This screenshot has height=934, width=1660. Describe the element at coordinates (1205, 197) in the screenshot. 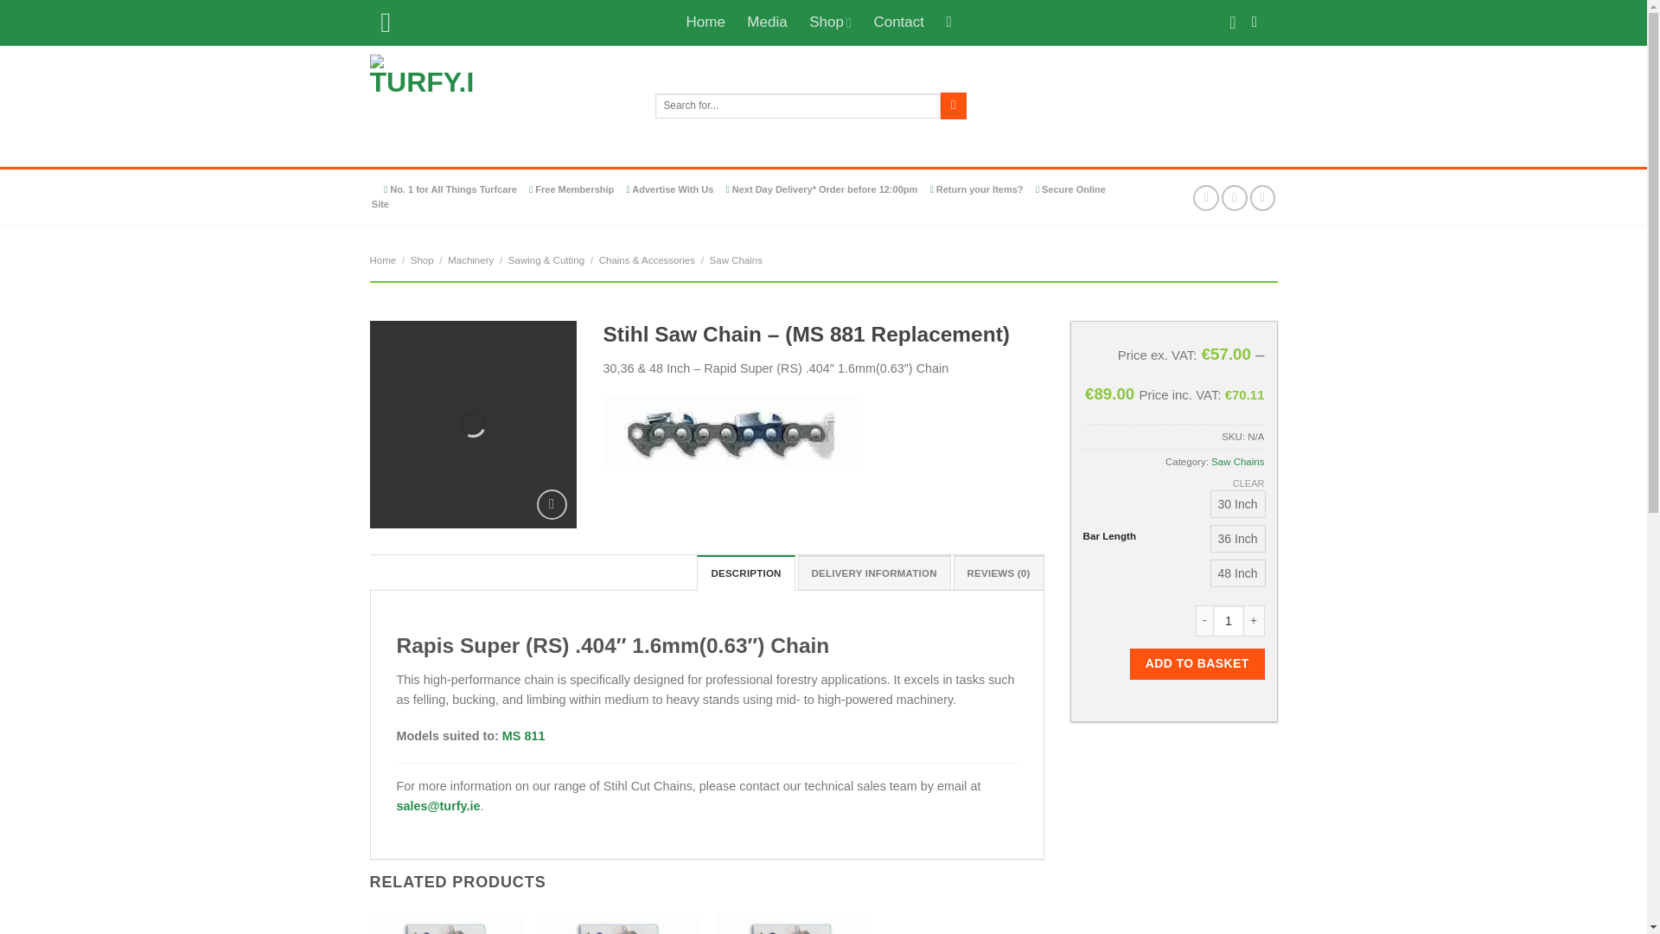

I see `Share on Facebook` at that location.